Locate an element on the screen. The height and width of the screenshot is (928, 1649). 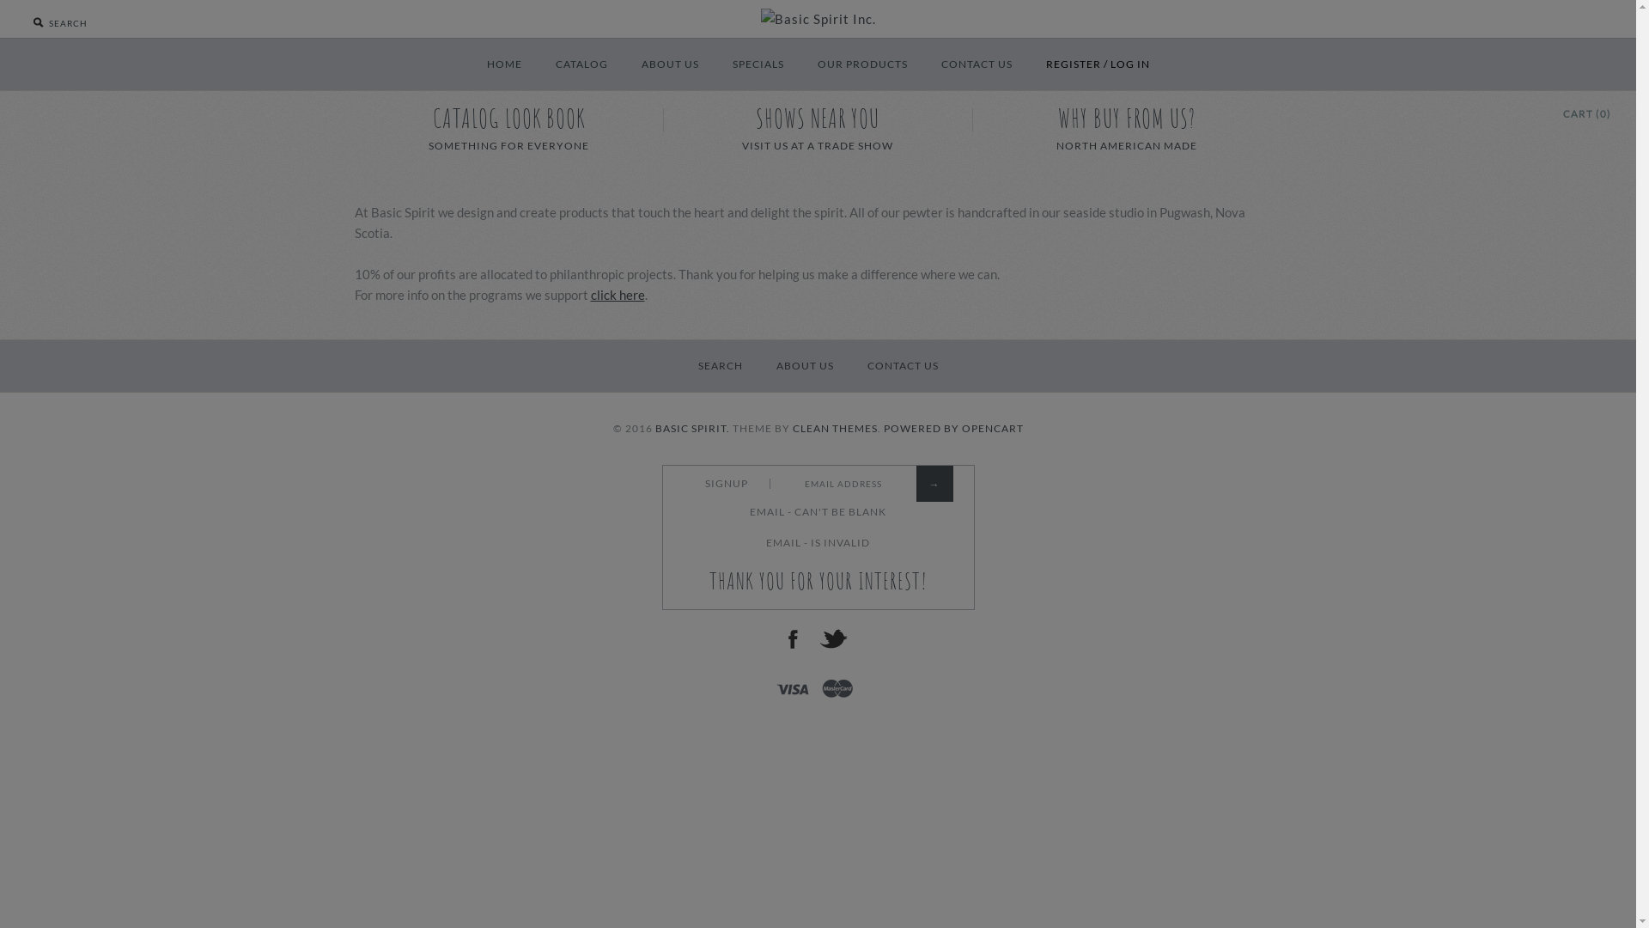
Basic Spirit Inc. is located at coordinates (818, 19).